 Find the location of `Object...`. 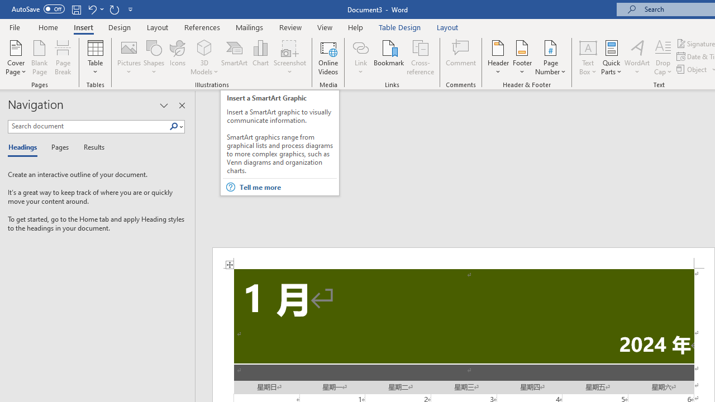

Object... is located at coordinates (693, 69).